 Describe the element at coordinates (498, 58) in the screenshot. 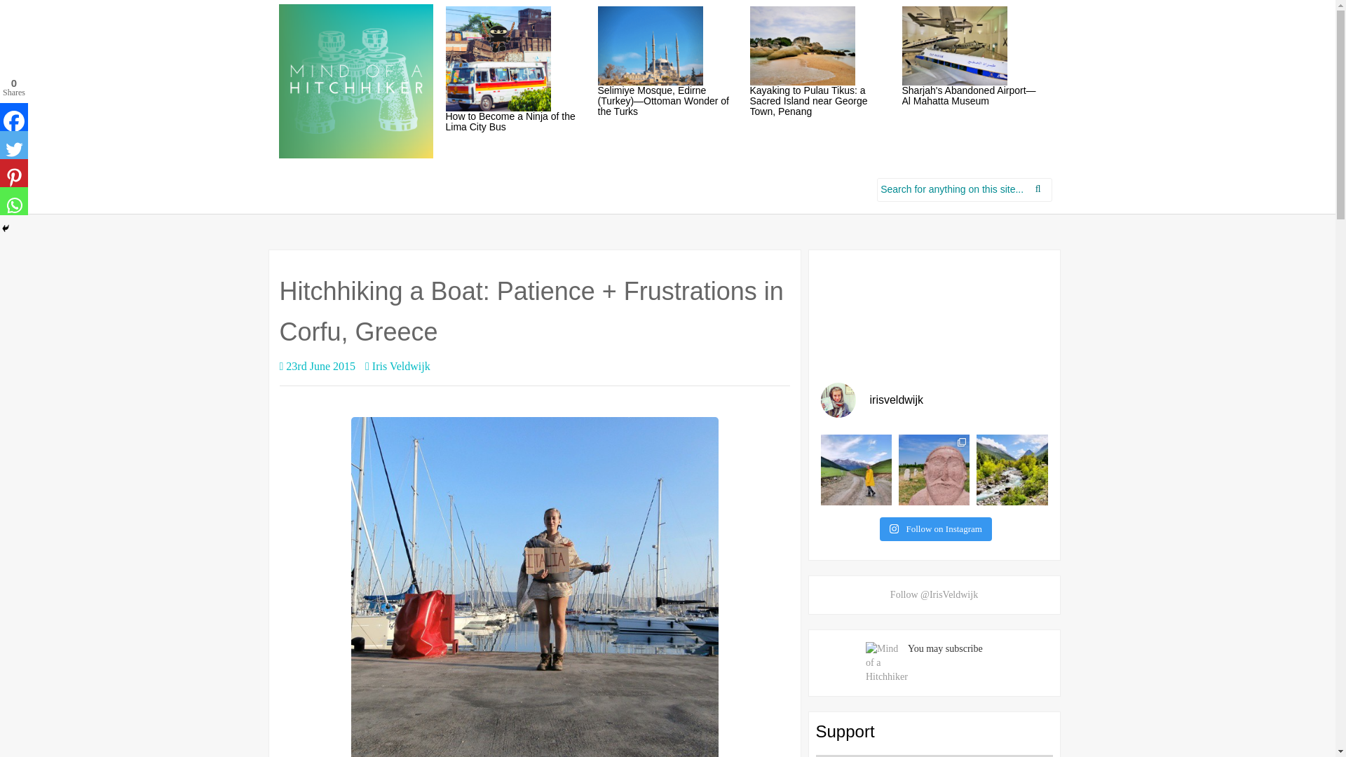

I see `How to Become a Ninja of the Lima City Bus` at that location.